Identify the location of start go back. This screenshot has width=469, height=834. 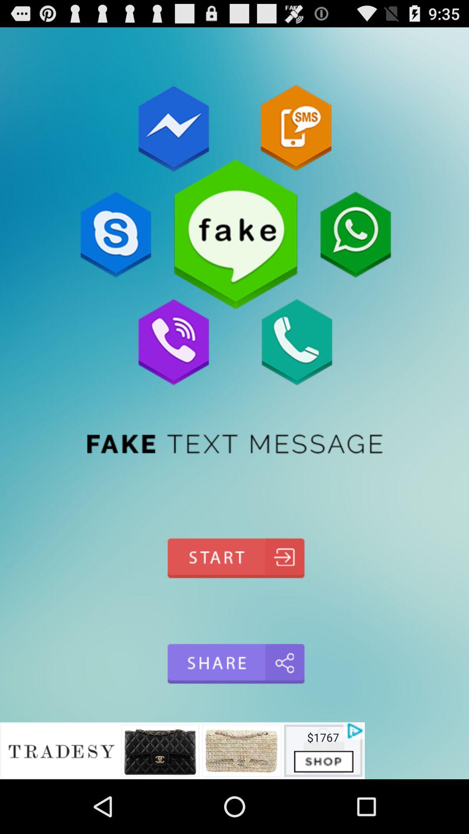
(234, 558).